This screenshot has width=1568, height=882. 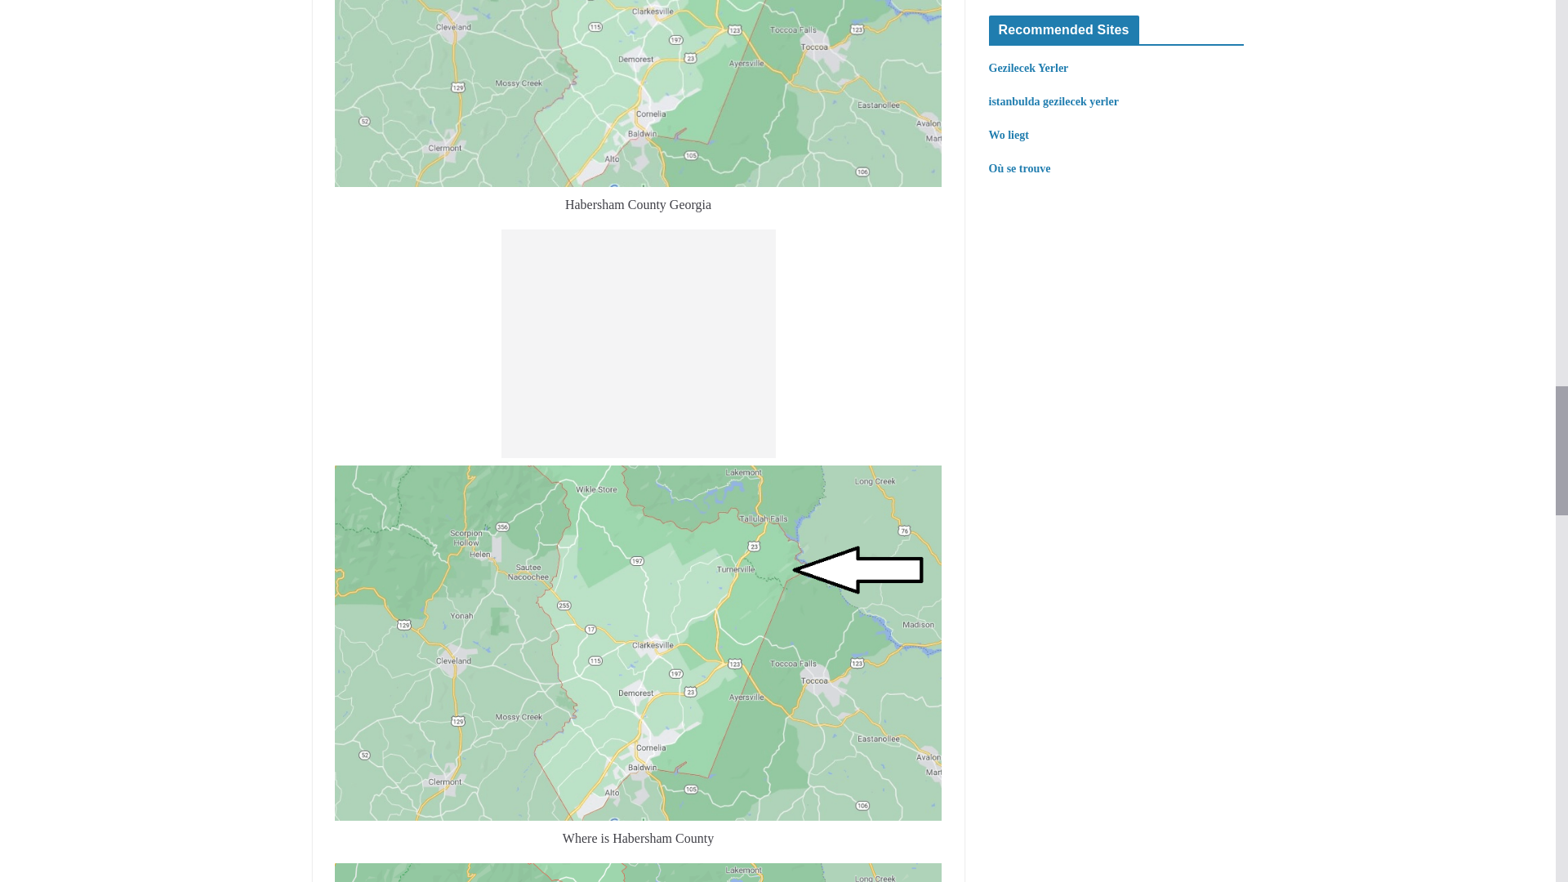 What do you see at coordinates (1052, 101) in the screenshot?
I see `istanbulda gezilecek yerler` at bounding box center [1052, 101].